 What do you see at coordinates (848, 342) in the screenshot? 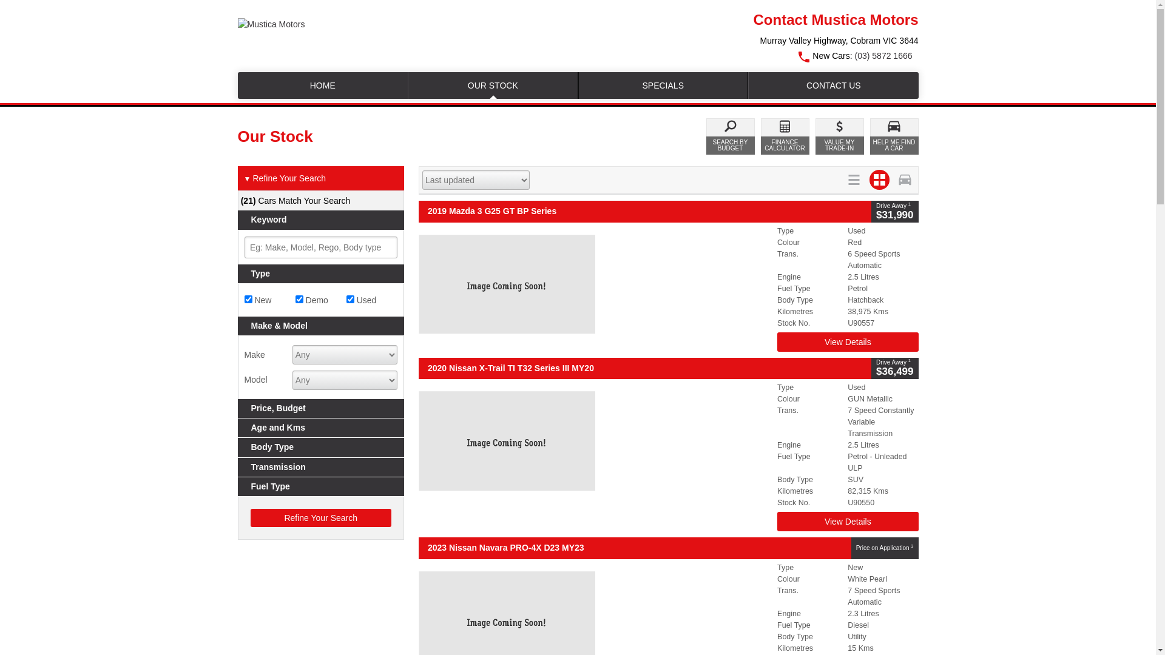
I see `View Details` at bounding box center [848, 342].